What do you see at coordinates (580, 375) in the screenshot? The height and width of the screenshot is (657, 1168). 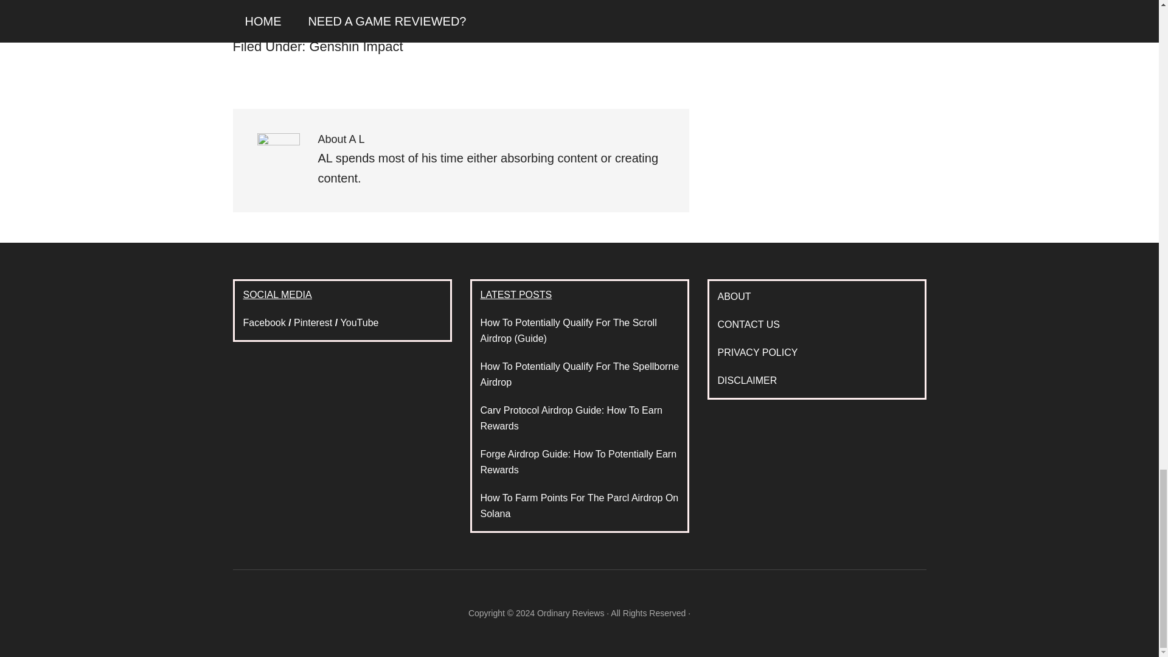 I see `How To Potentially Qualify For The Spellborne Airdrop` at bounding box center [580, 375].